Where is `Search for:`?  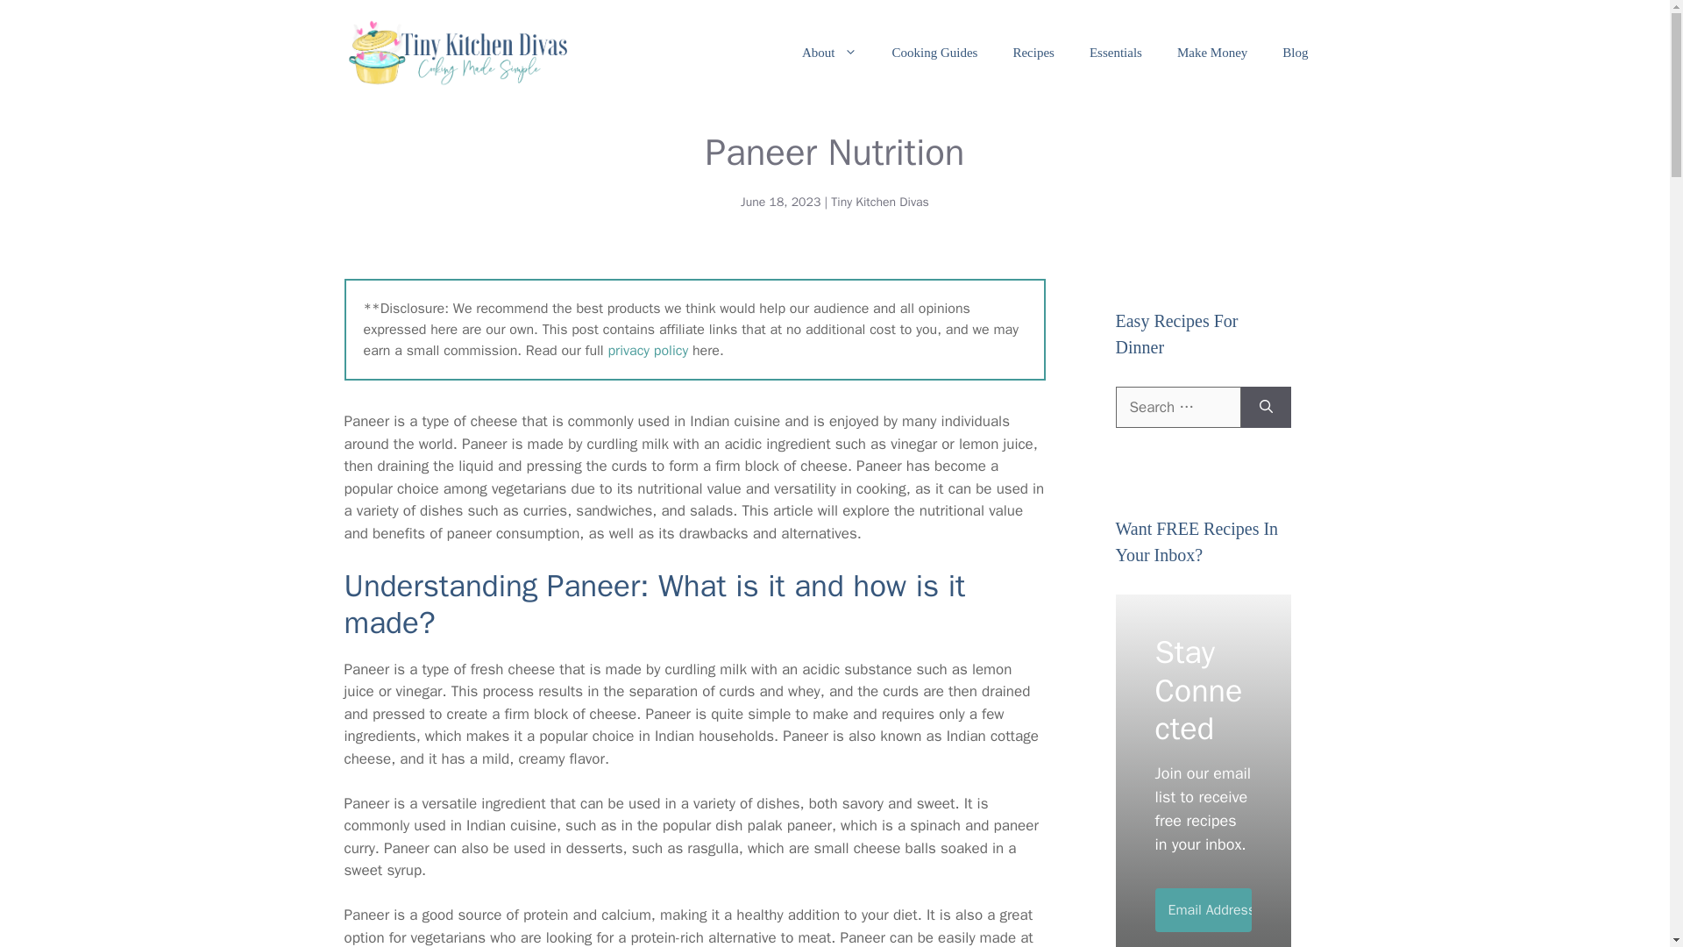 Search for: is located at coordinates (1177, 407).